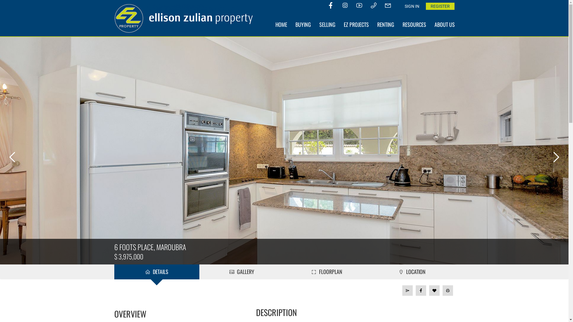 This screenshot has height=322, width=573. I want to click on RESOURCES, so click(414, 24).